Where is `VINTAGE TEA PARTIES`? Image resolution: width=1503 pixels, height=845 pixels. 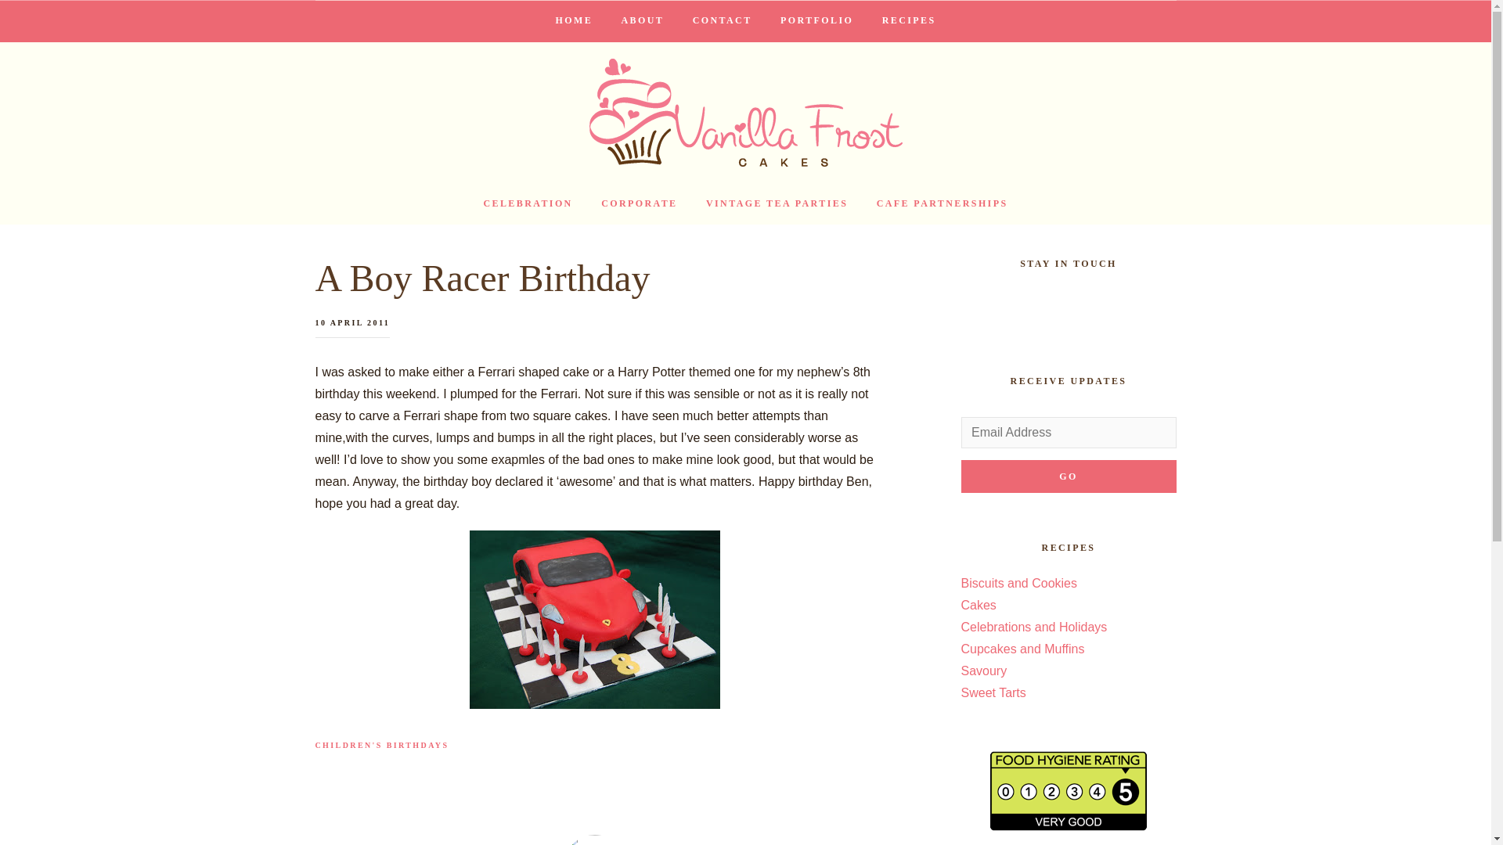 VINTAGE TEA PARTIES is located at coordinates (777, 204).